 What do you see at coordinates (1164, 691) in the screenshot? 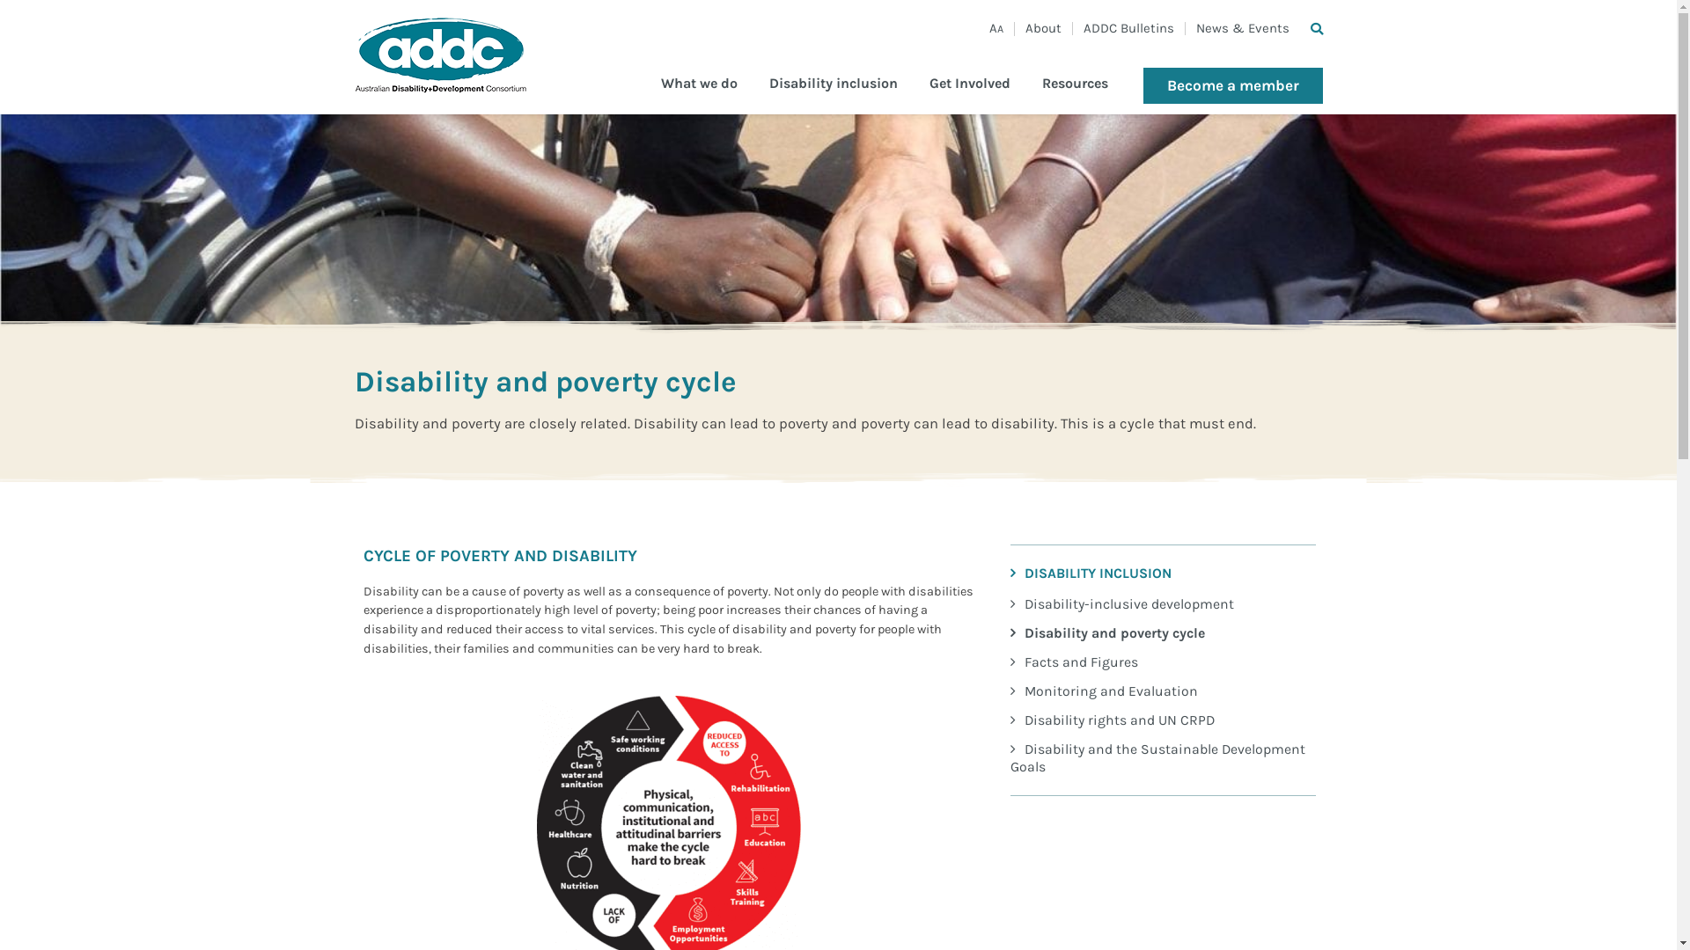
I see `Monitoring and Evaluation` at bounding box center [1164, 691].